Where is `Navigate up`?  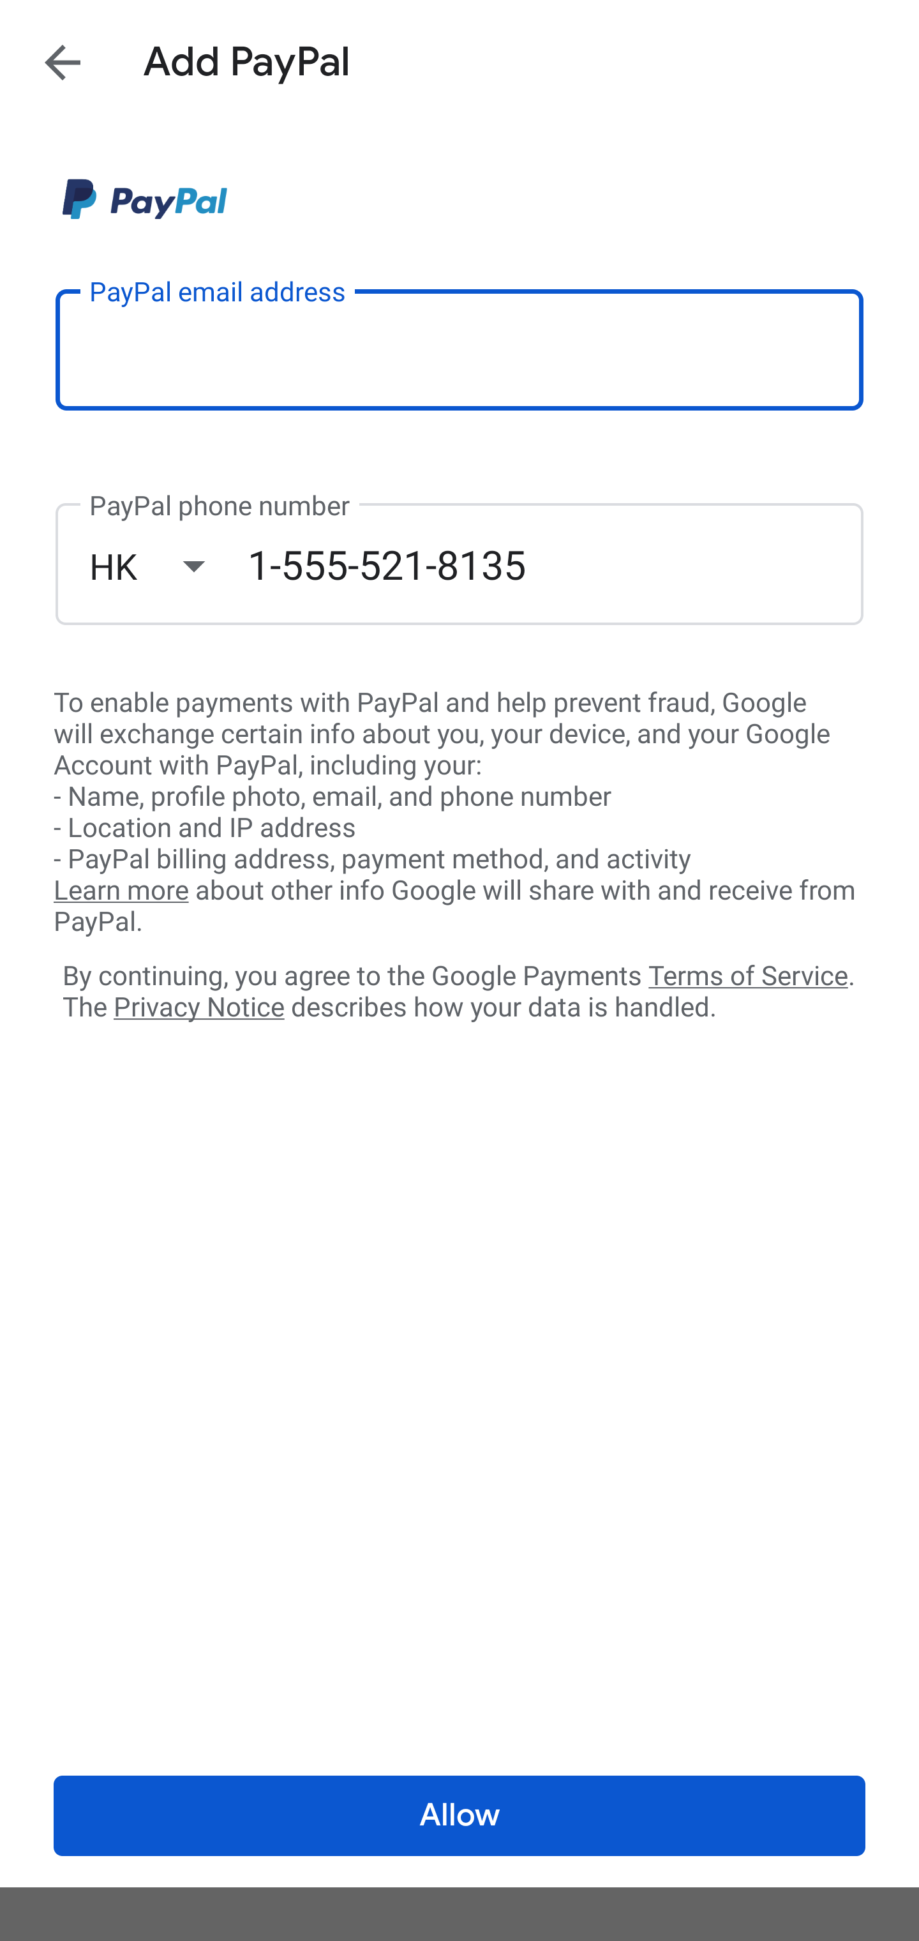
Navigate up is located at coordinates (63, 62).